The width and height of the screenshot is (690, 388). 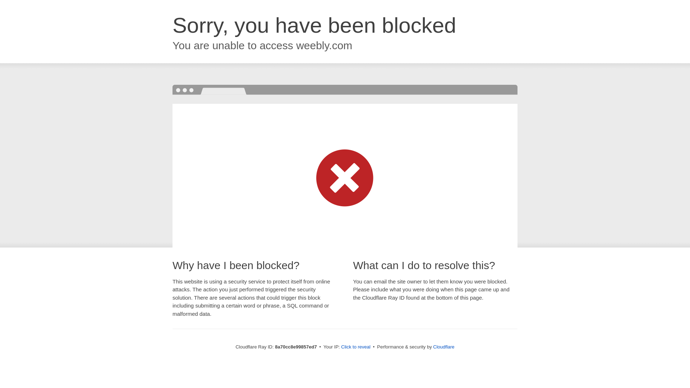 What do you see at coordinates (356, 347) in the screenshot?
I see `Click to reveal` at bounding box center [356, 347].